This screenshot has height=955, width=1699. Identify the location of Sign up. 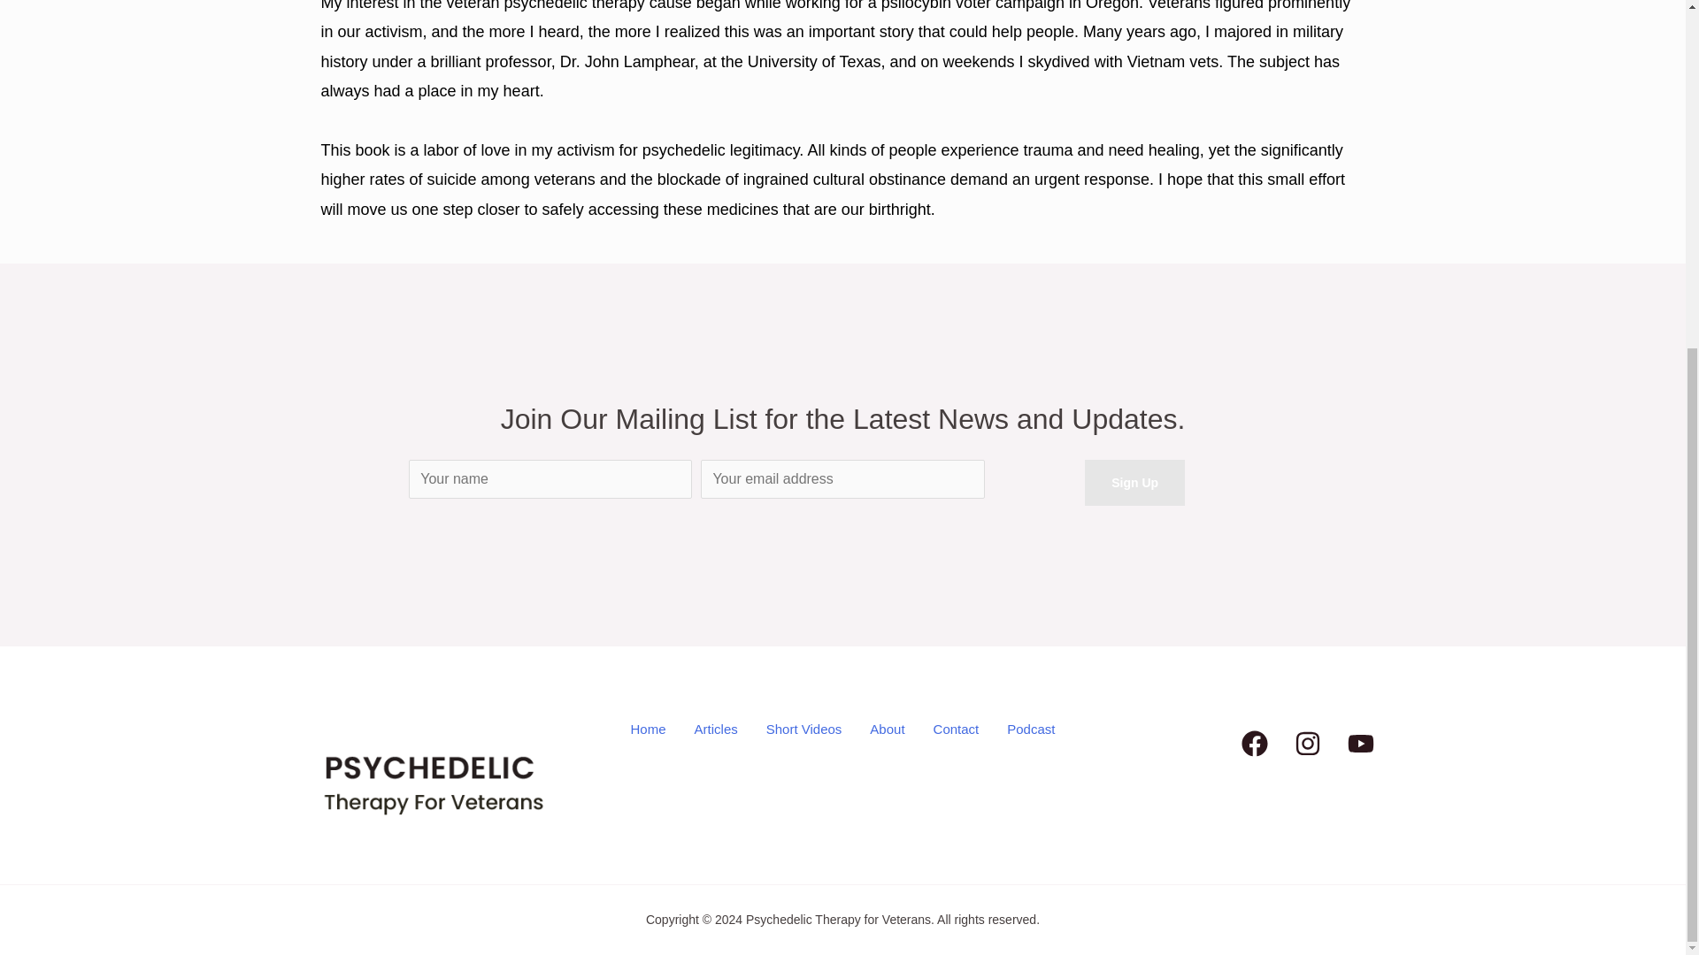
(1134, 483).